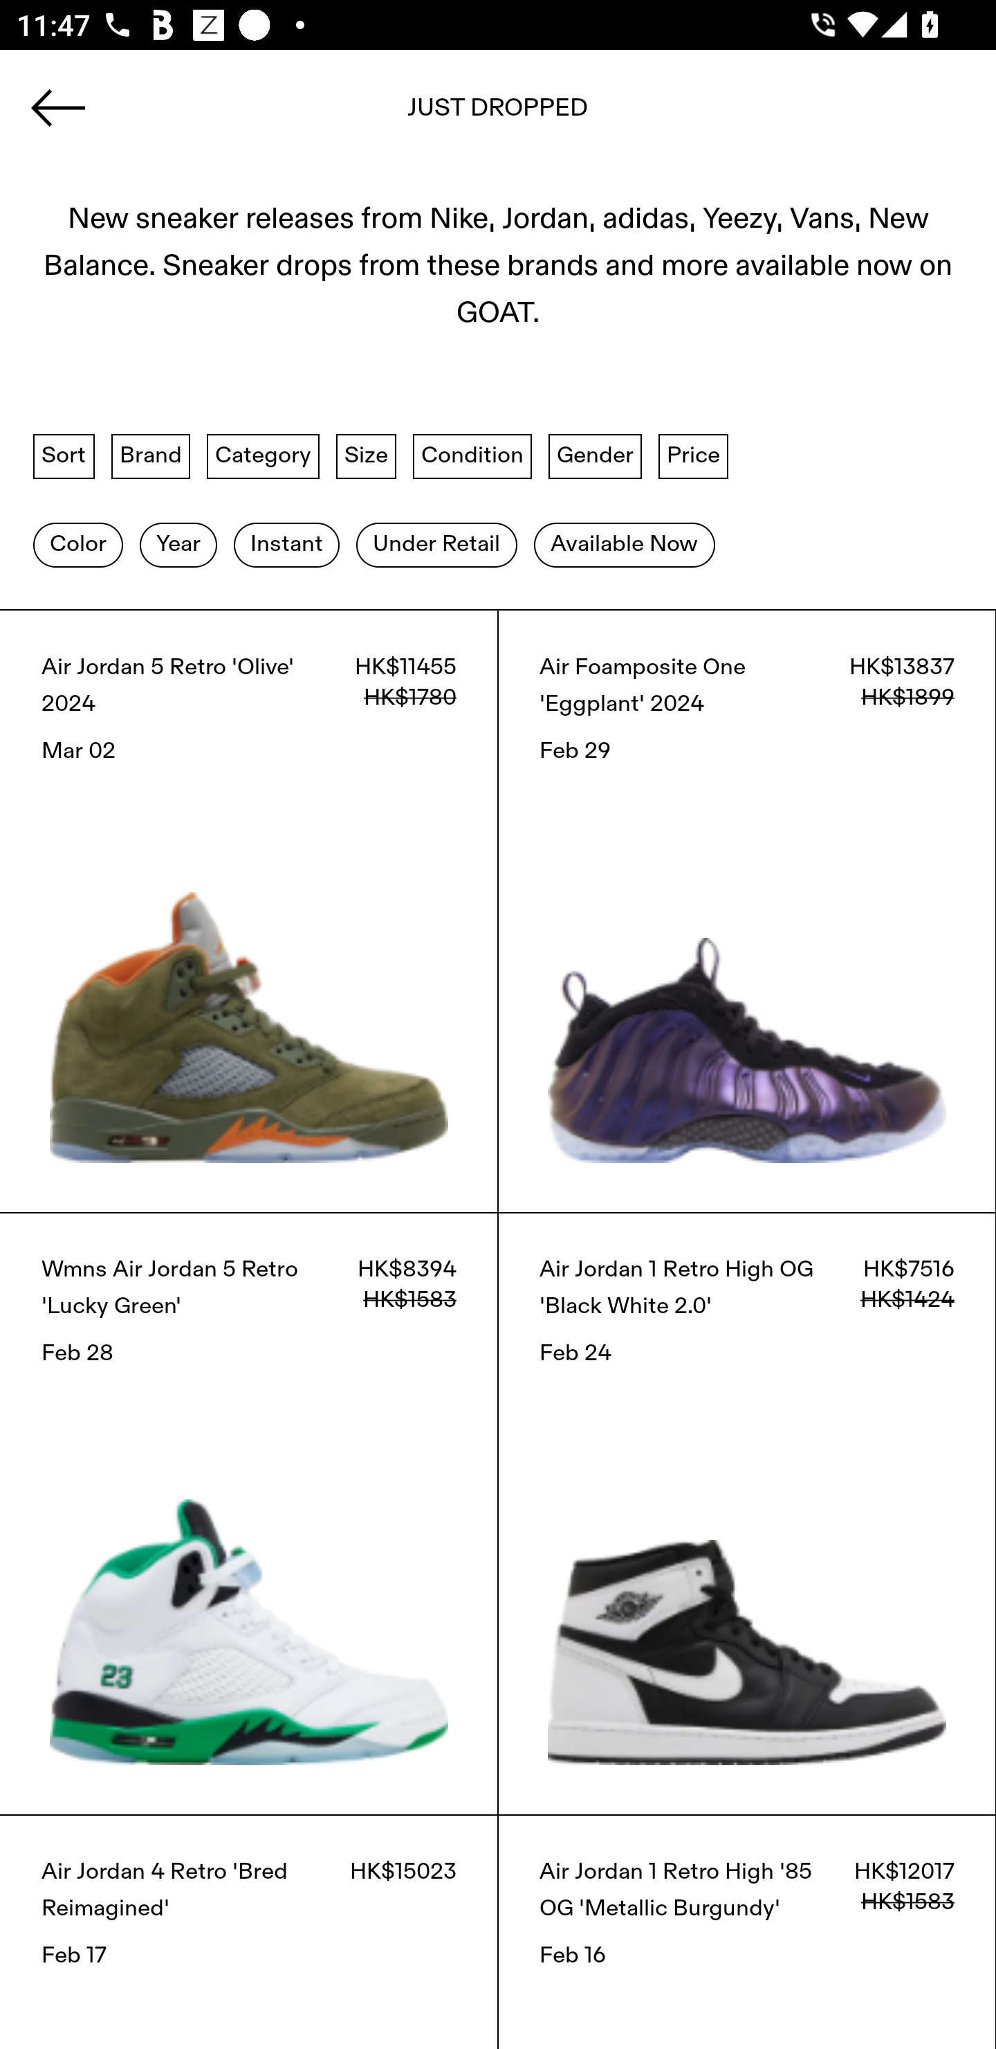 Image resolution: width=996 pixels, height=2049 pixels. Describe the element at coordinates (151, 455) in the screenshot. I see `Brand` at that location.